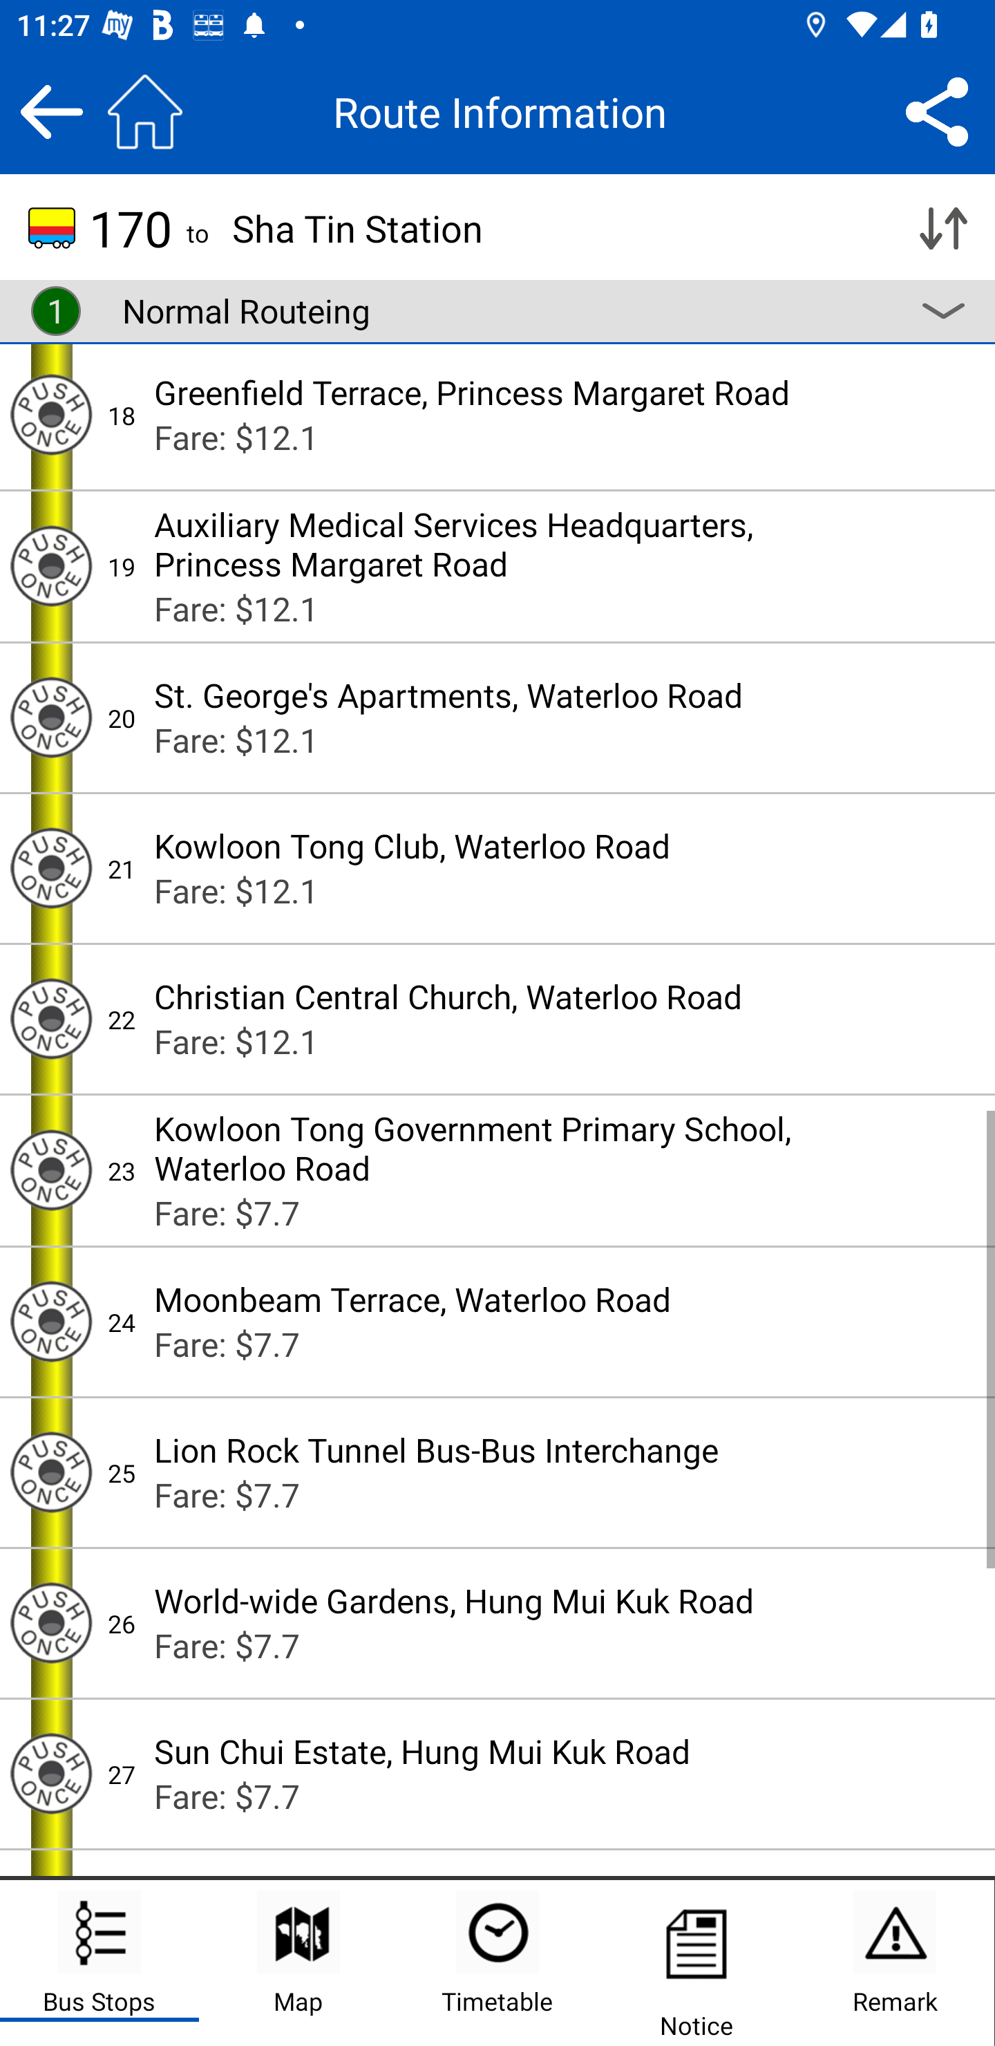 The height and width of the screenshot is (2046, 995). Describe the element at coordinates (51, 111) in the screenshot. I see `Back` at that location.